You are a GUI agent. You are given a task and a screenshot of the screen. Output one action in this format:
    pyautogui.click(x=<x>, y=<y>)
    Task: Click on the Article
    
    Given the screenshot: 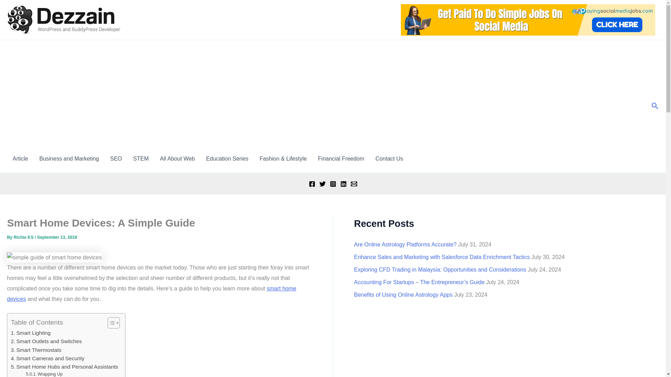 What is the action you would take?
    pyautogui.click(x=20, y=158)
    